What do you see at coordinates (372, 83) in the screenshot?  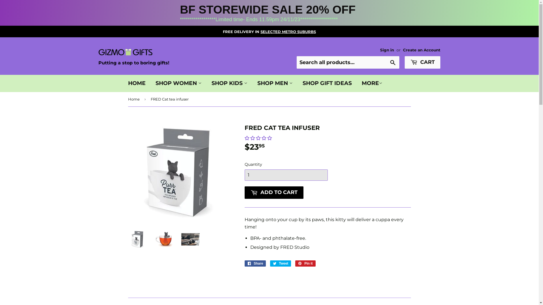 I see `MORE` at bounding box center [372, 83].